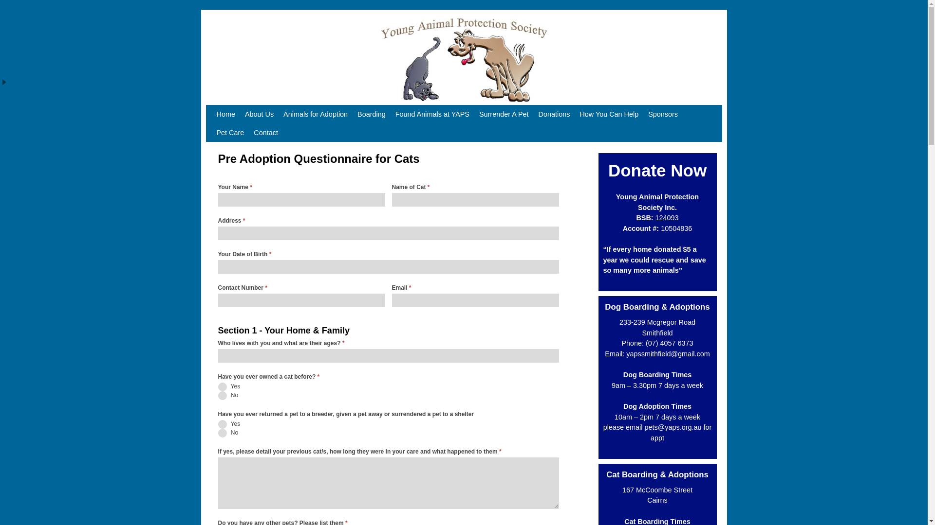 The width and height of the screenshot is (935, 525). What do you see at coordinates (554, 114) in the screenshot?
I see `Donations` at bounding box center [554, 114].